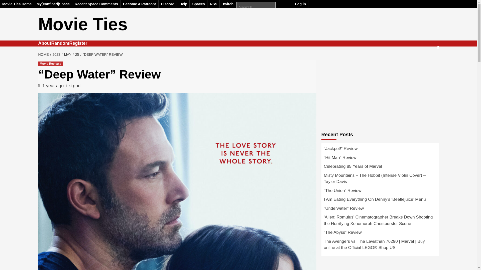  What do you see at coordinates (53, 4) in the screenshot?
I see `Go To The Front Page` at bounding box center [53, 4].